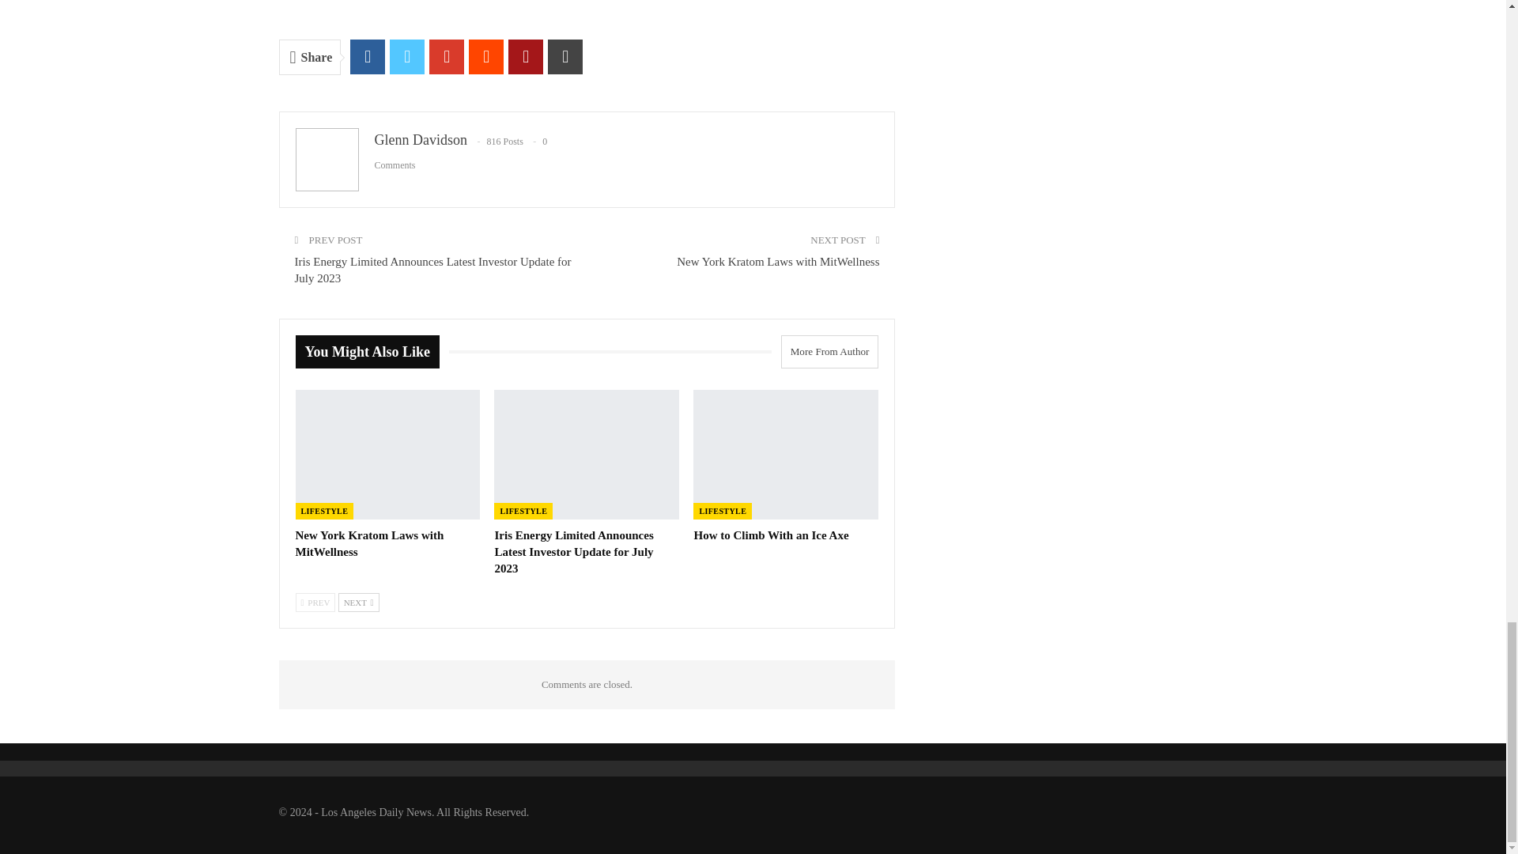 The image size is (1518, 854). I want to click on Glenn Davidson, so click(421, 139).